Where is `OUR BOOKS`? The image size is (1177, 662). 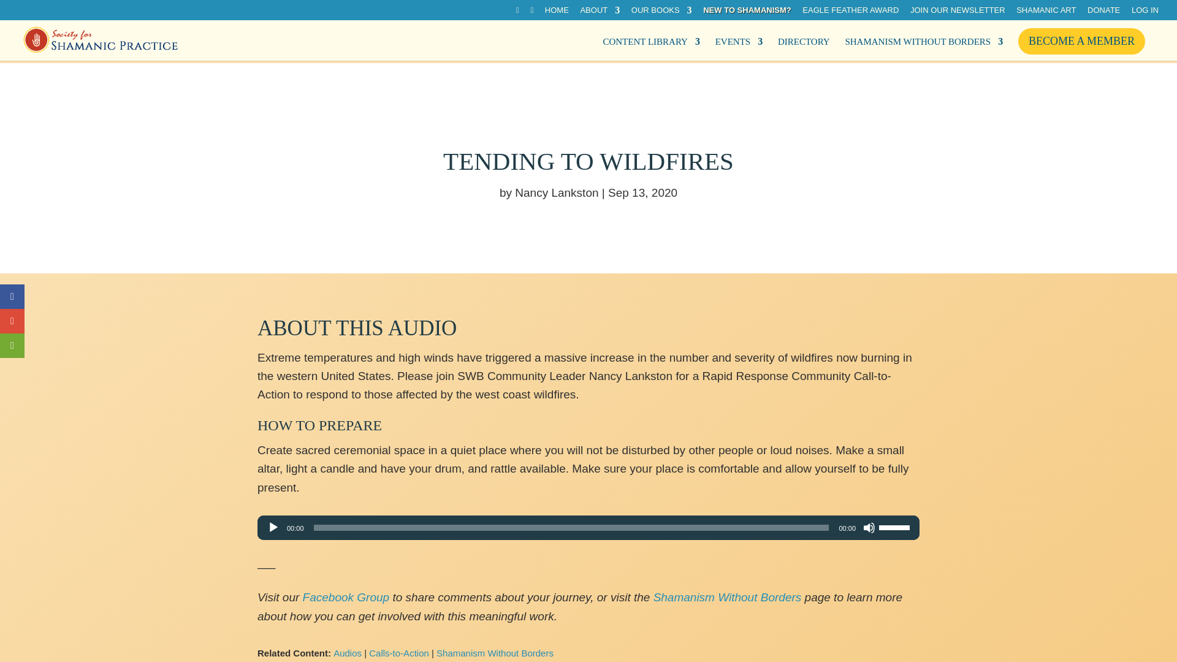 OUR BOOKS is located at coordinates (661, 13).